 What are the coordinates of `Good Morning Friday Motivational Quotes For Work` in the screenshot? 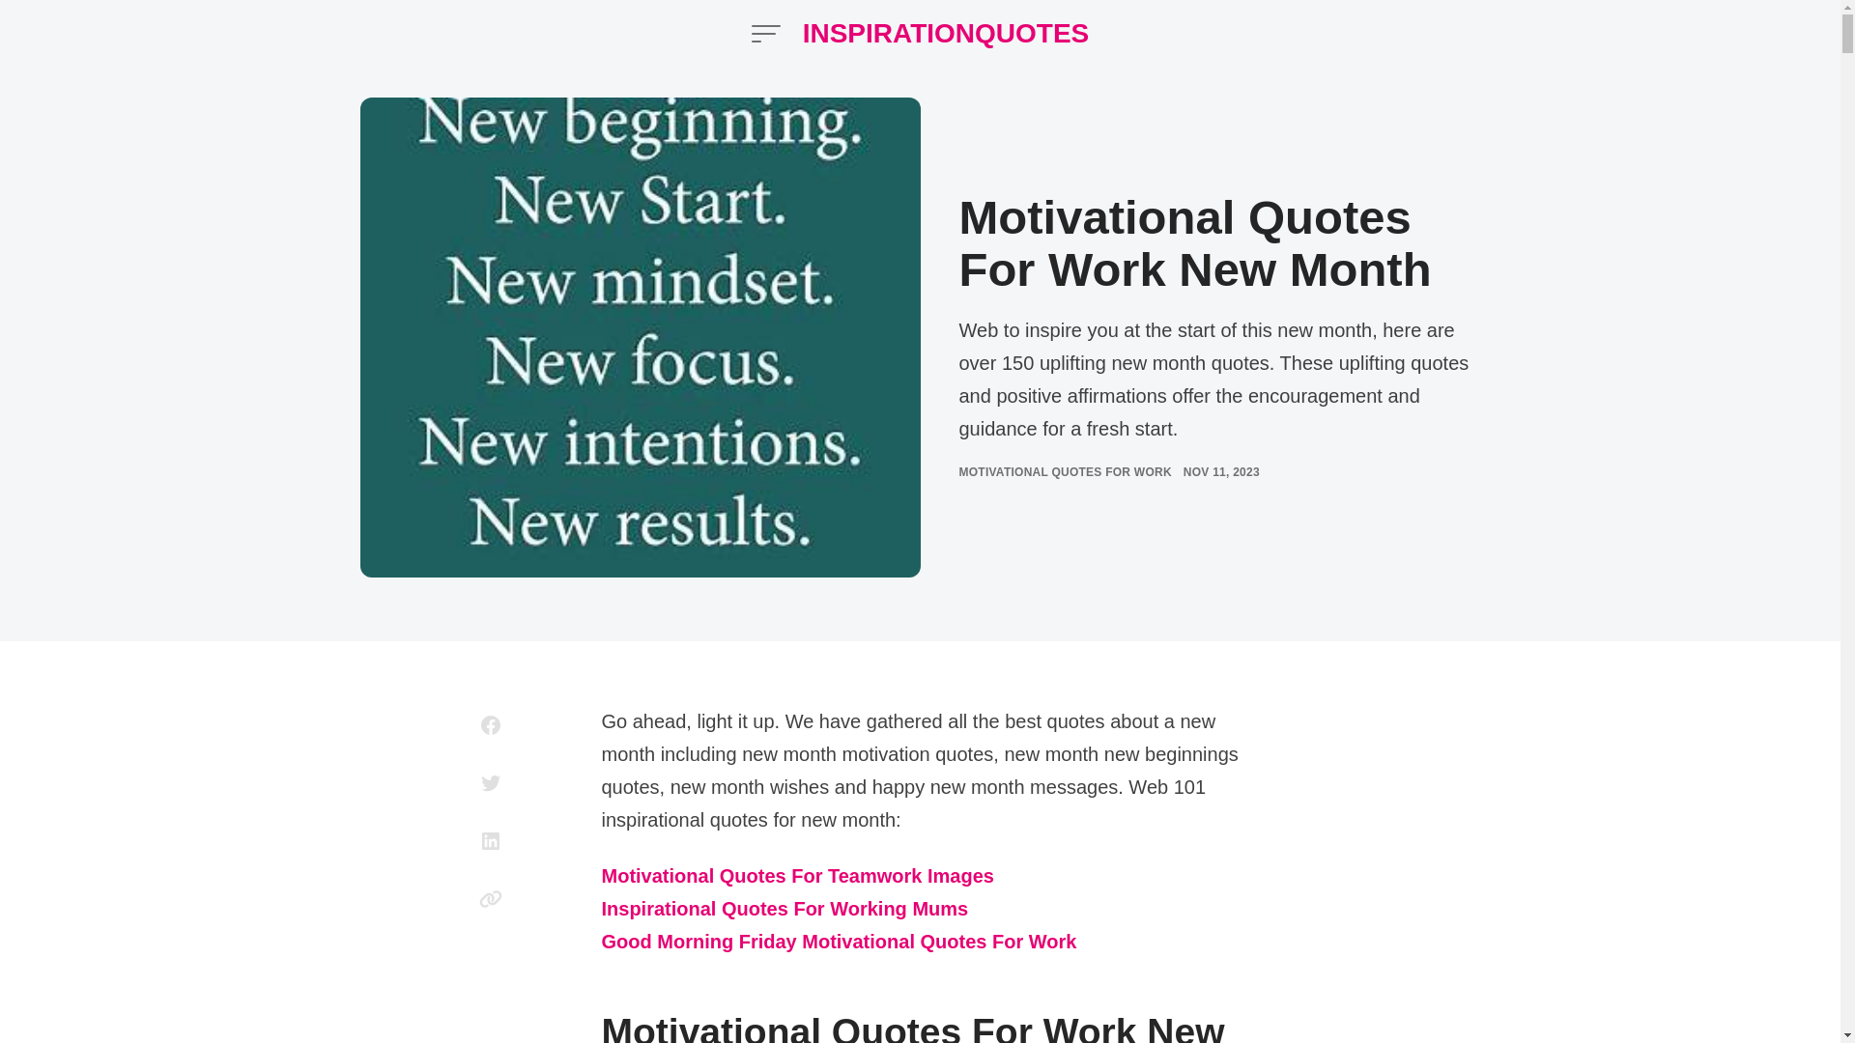 It's located at (839, 943).